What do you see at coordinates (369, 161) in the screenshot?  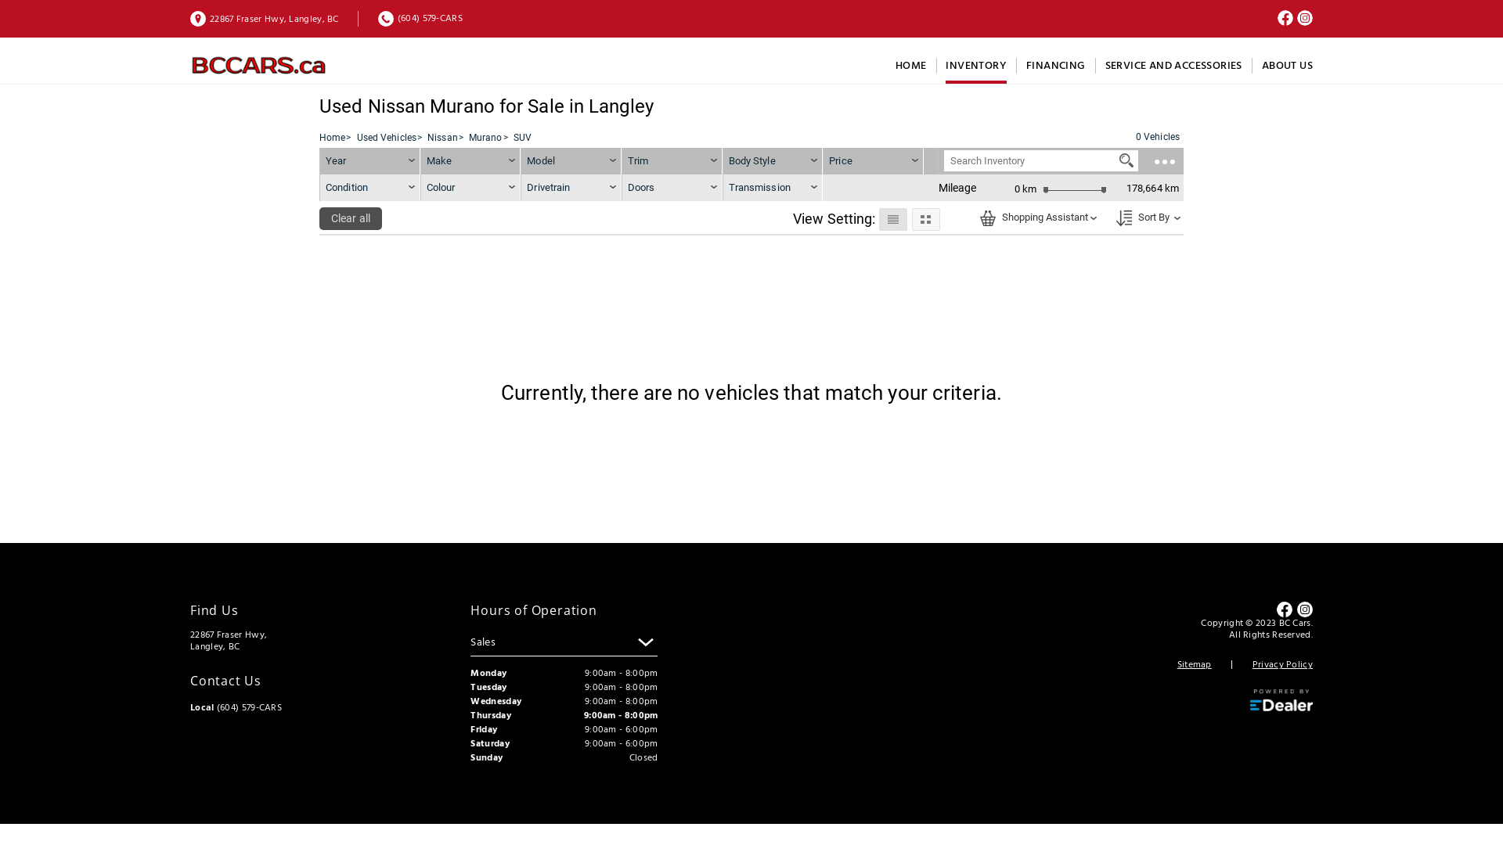 I see `Year` at bounding box center [369, 161].